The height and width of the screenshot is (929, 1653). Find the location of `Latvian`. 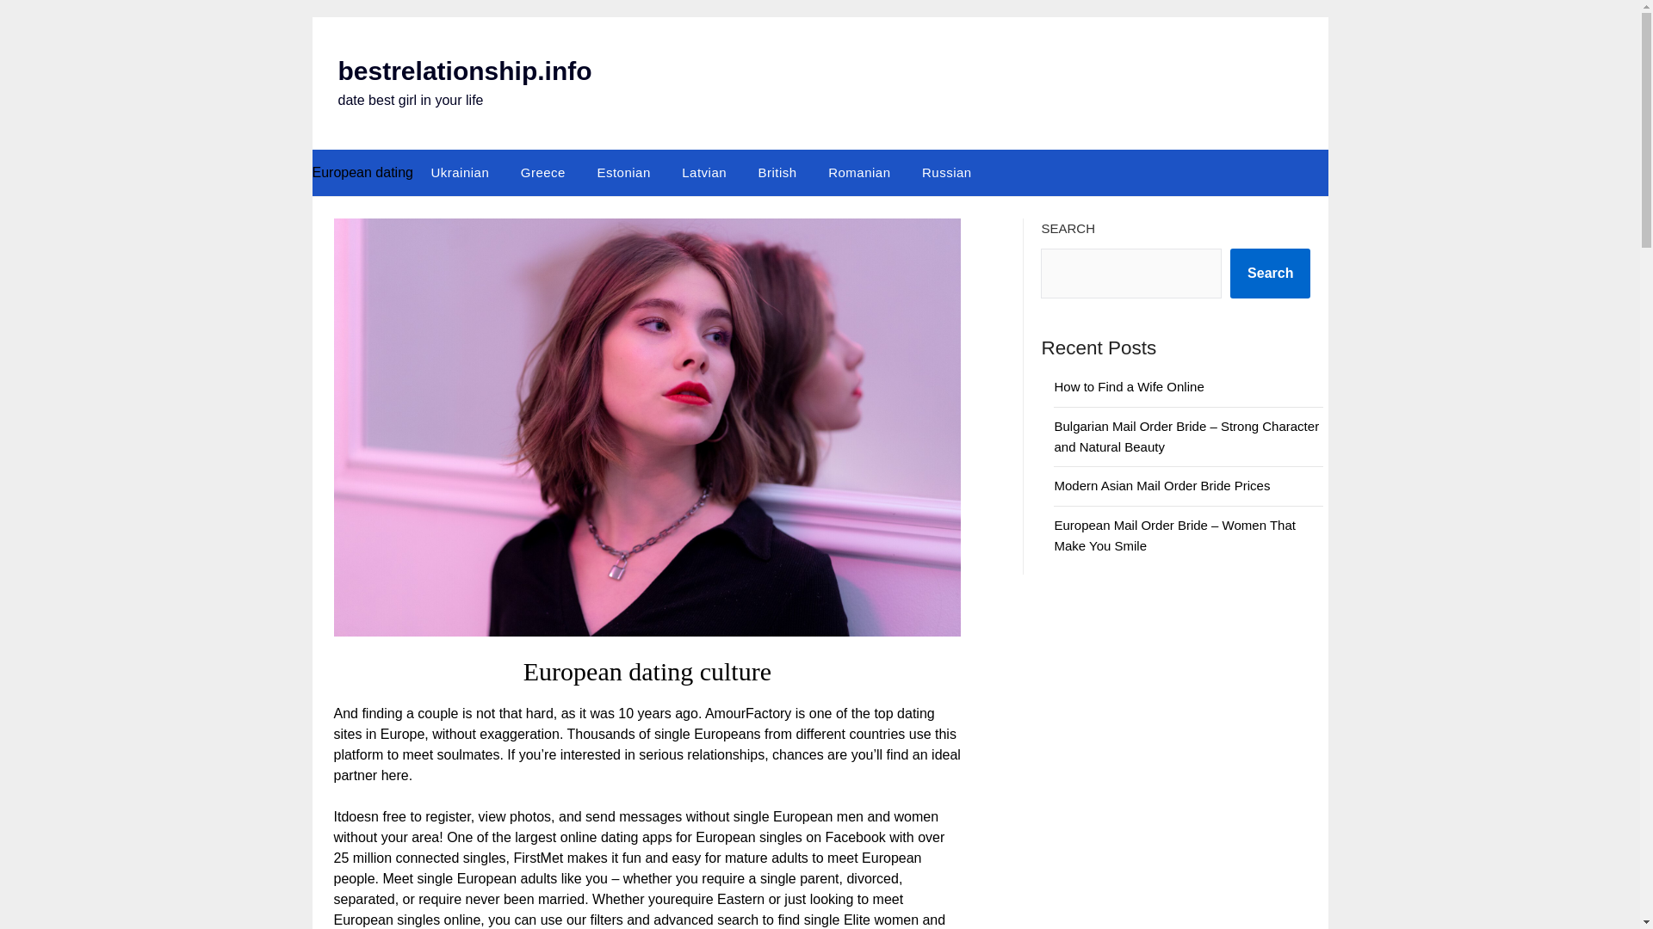

Latvian is located at coordinates (704, 172).